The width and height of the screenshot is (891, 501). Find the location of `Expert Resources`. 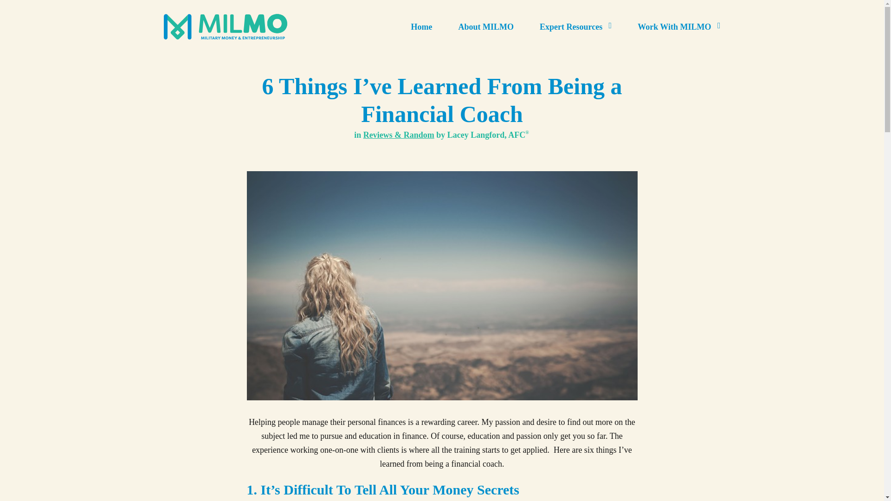

Expert Resources is located at coordinates (571, 27).